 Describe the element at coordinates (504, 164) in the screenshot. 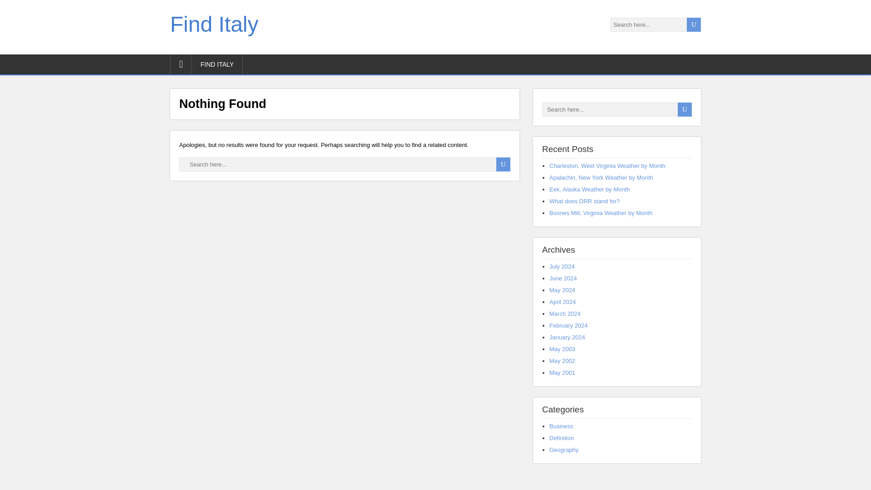

I see `U` at that location.